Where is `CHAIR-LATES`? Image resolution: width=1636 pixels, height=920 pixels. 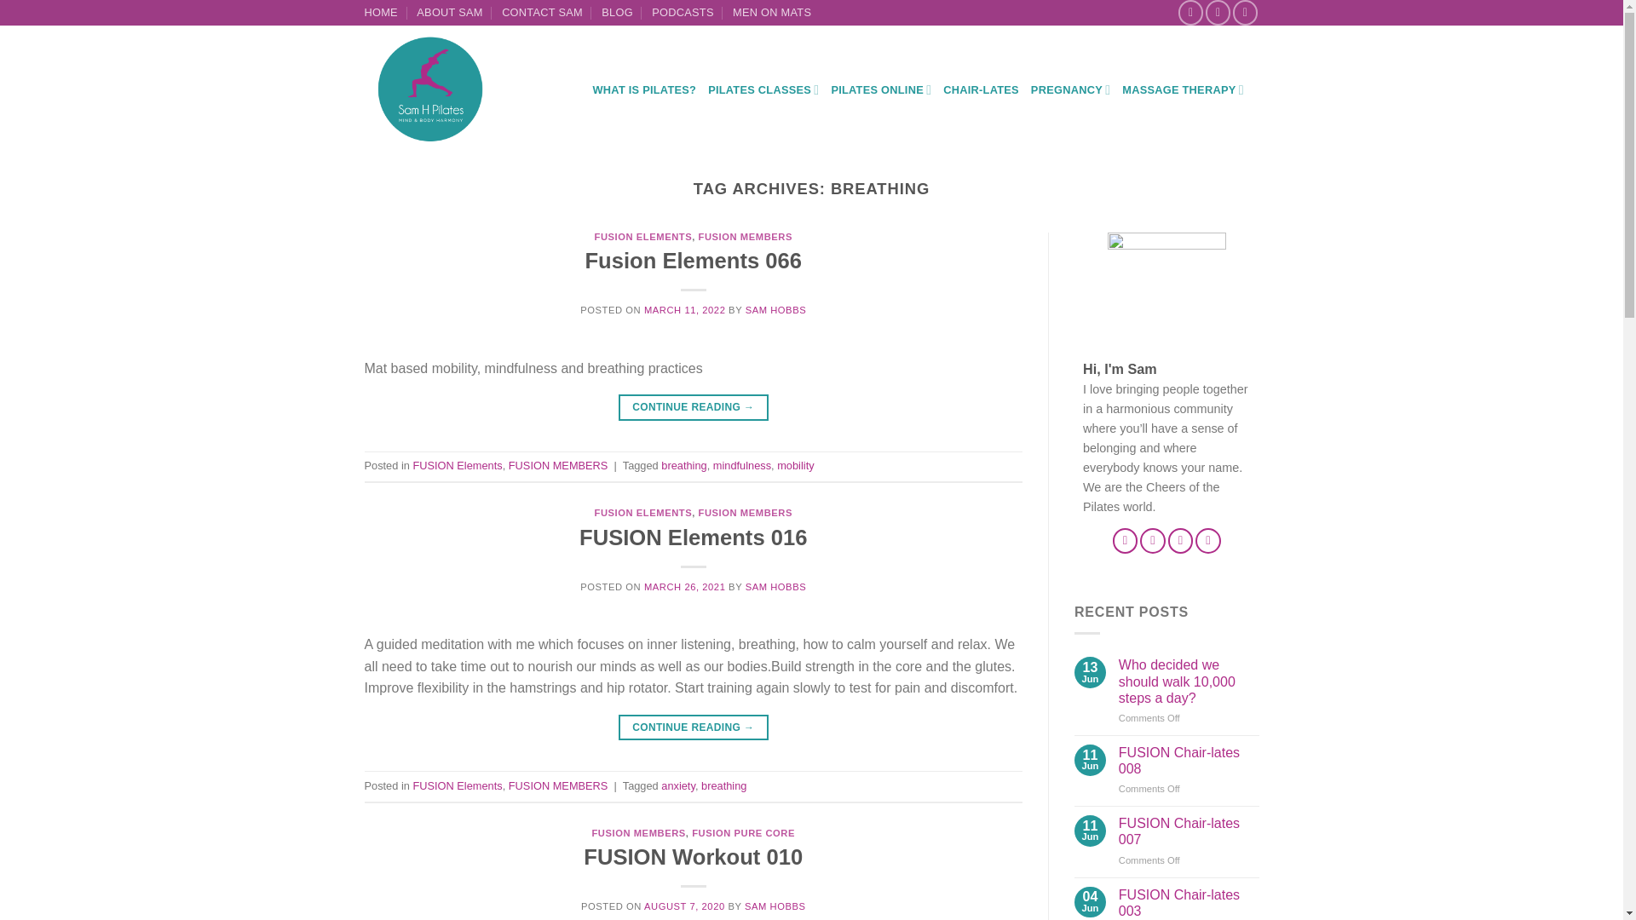 CHAIR-LATES is located at coordinates (982, 89).